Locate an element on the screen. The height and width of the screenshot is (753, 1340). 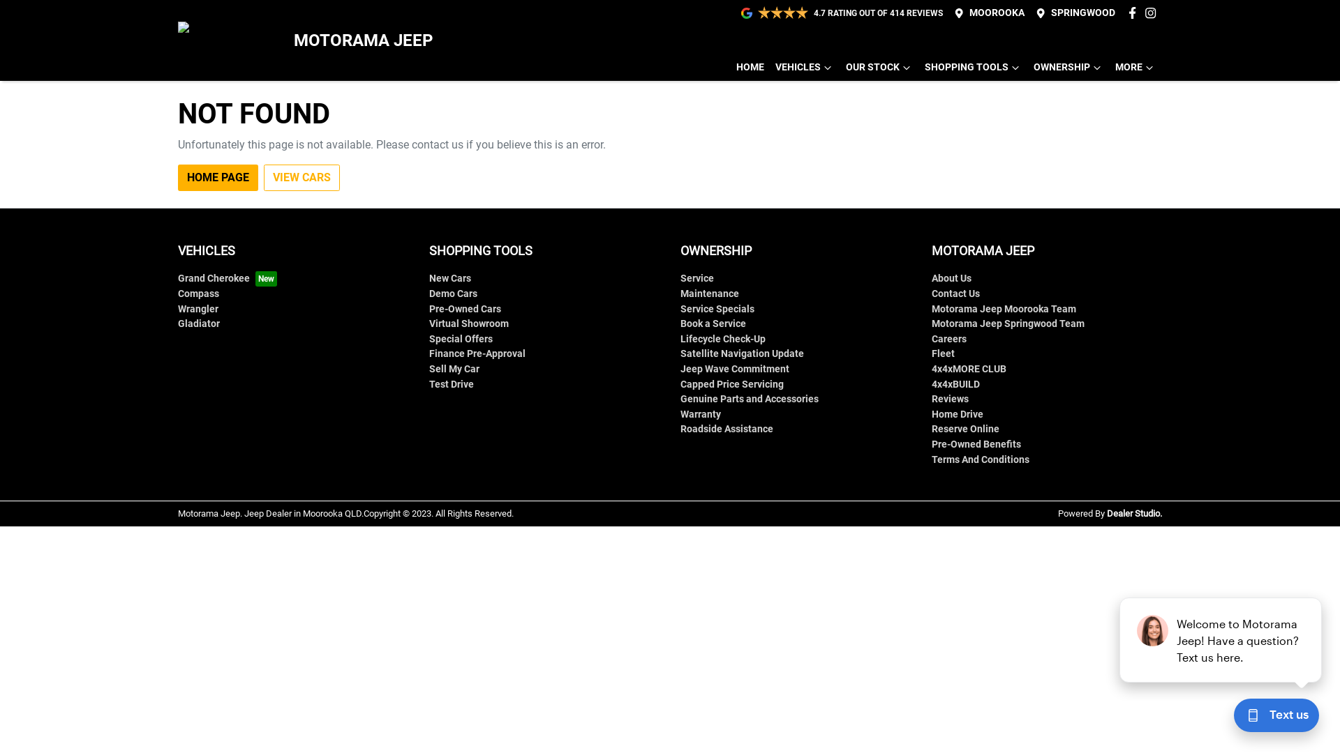
Maintenance is located at coordinates (710, 294).